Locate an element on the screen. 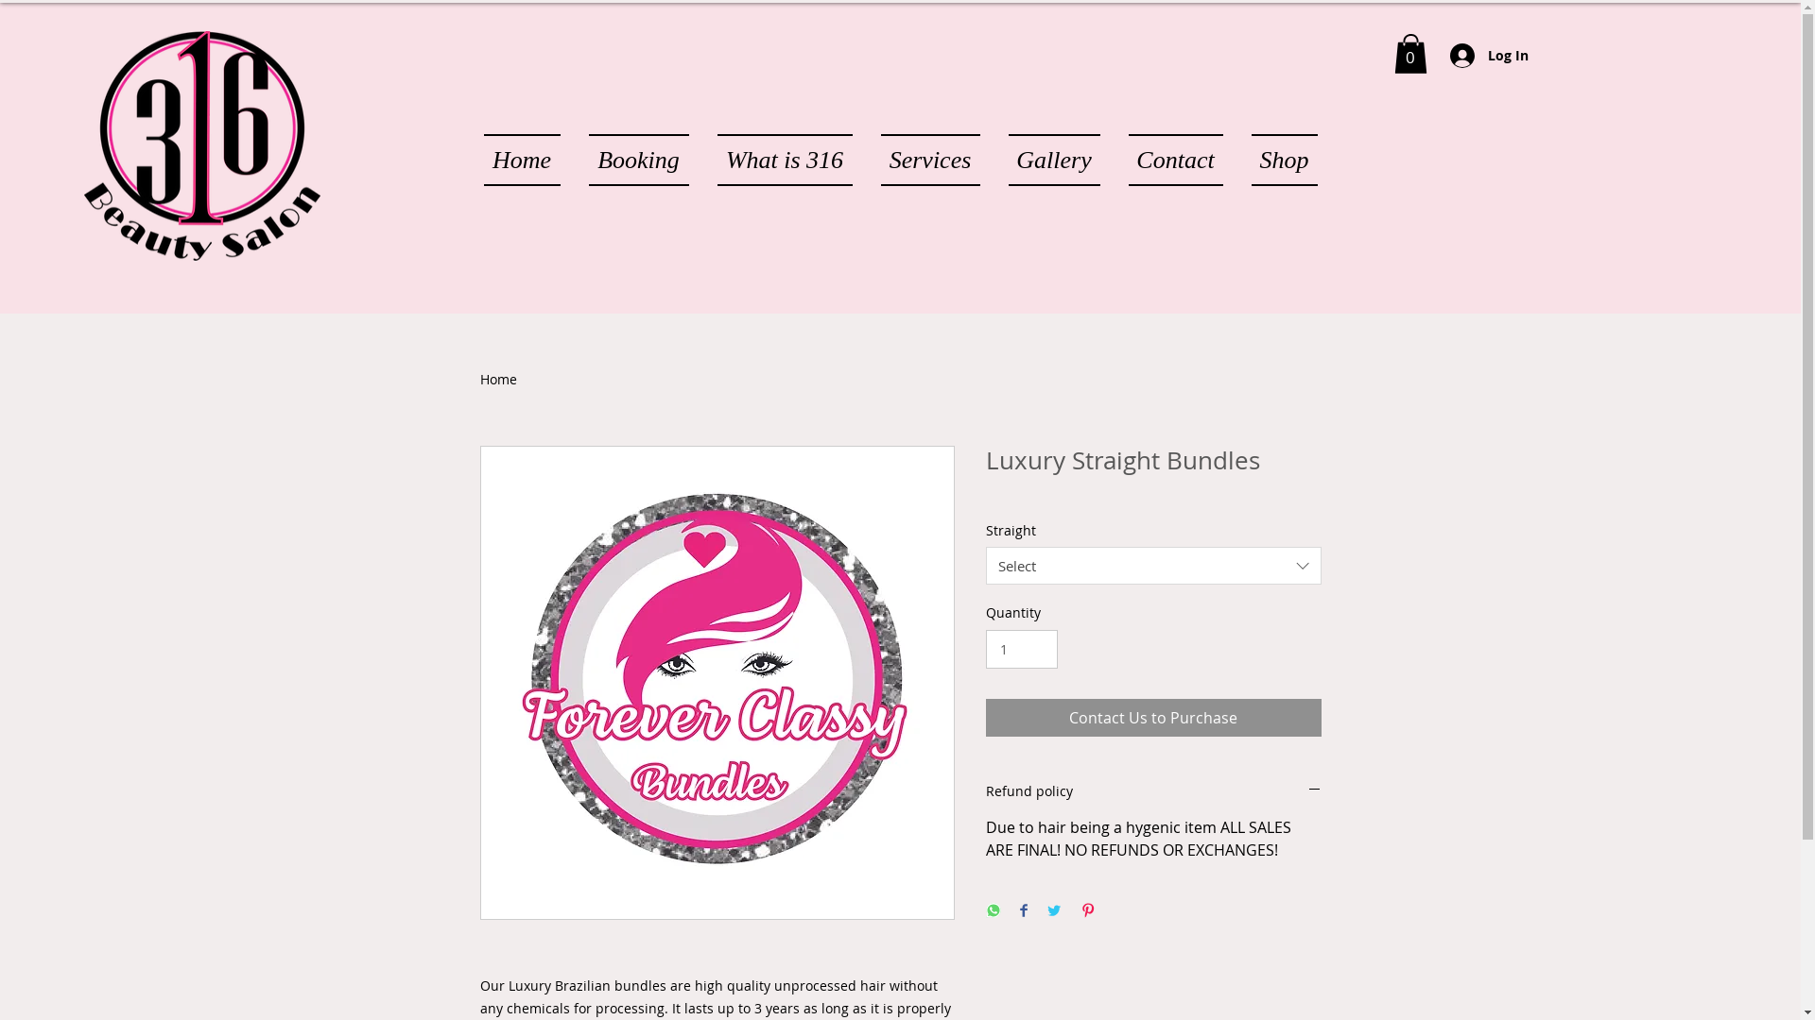 This screenshot has width=1815, height=1020. Shop is located at coordinates (1276, 161).